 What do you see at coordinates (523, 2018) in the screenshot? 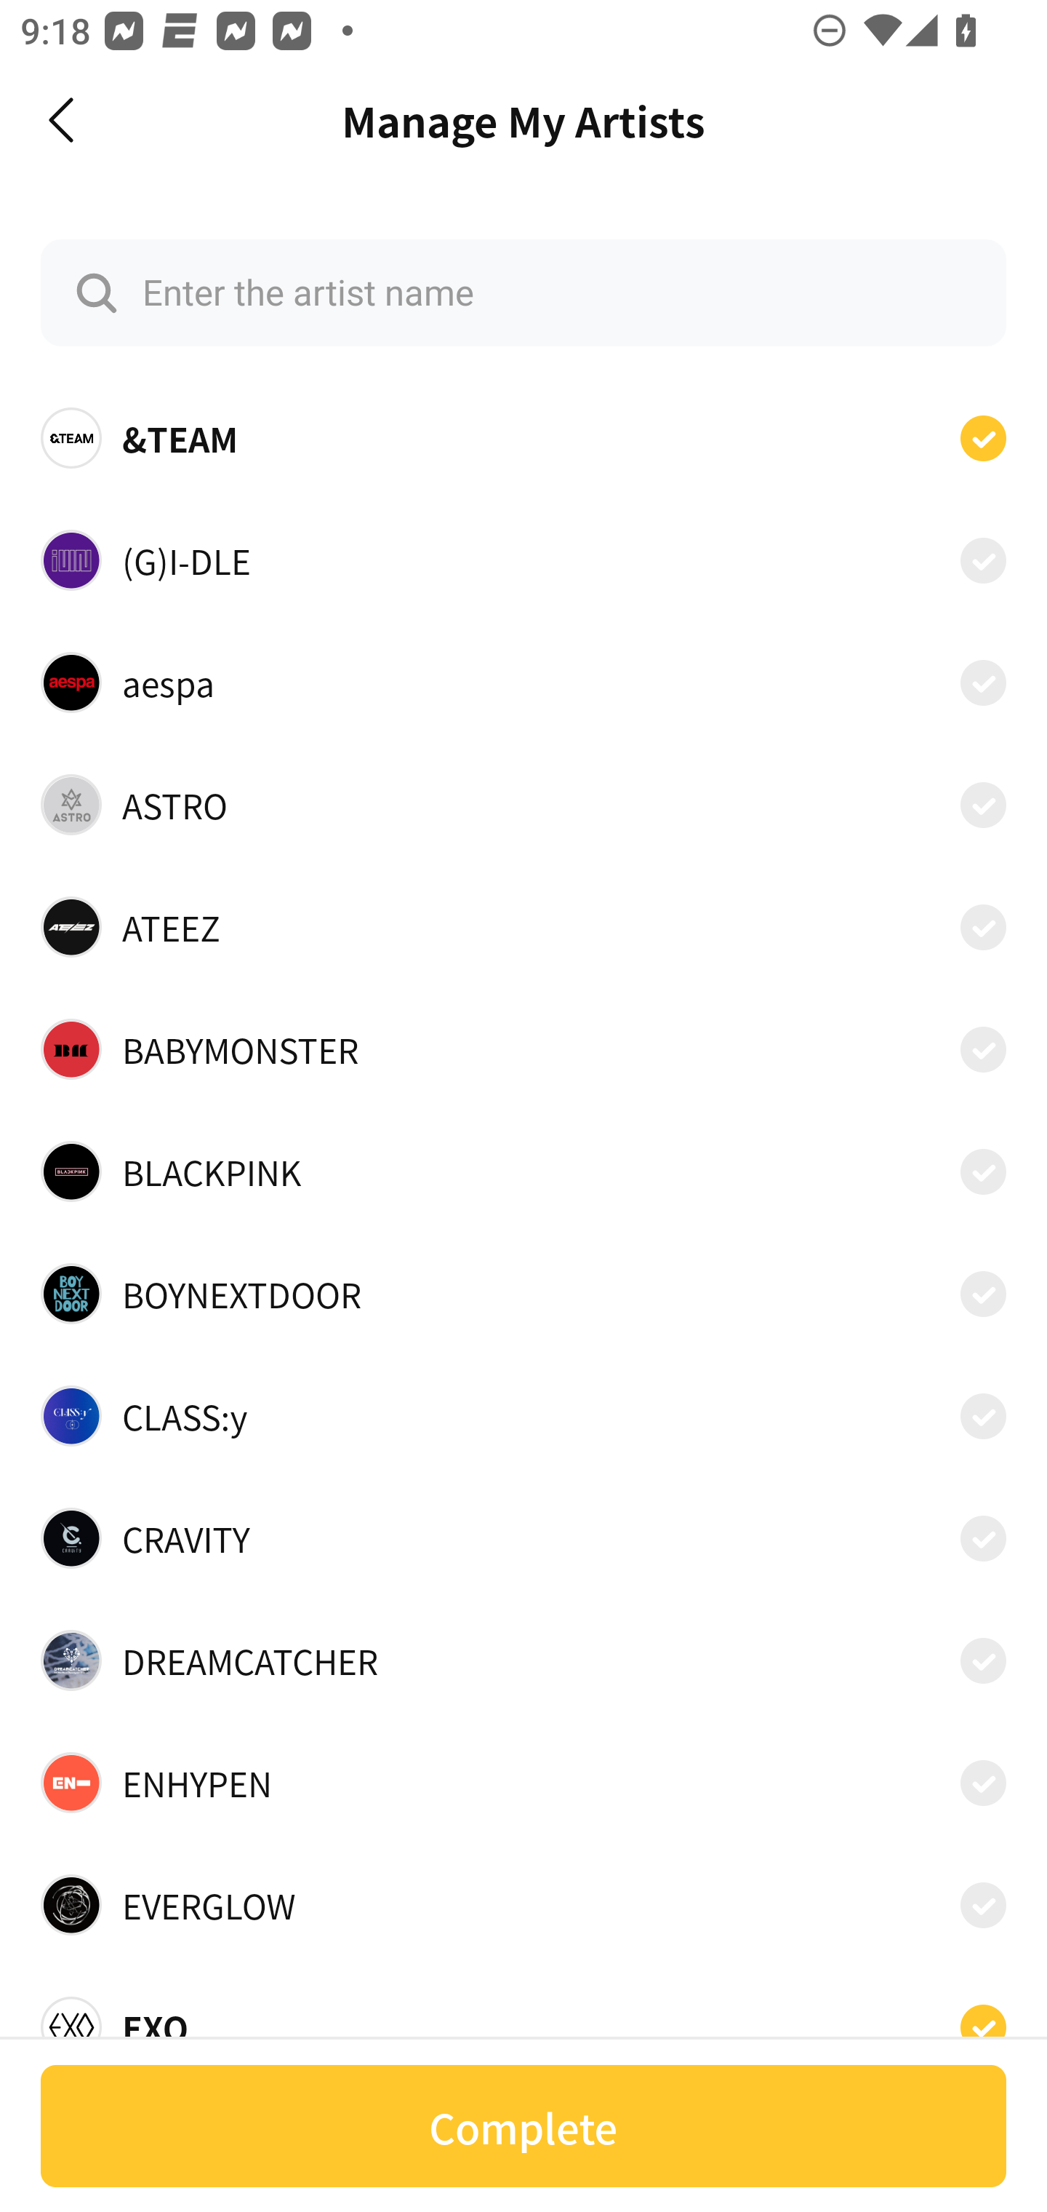
I see `EXO` at bounding box center [523, 2018].